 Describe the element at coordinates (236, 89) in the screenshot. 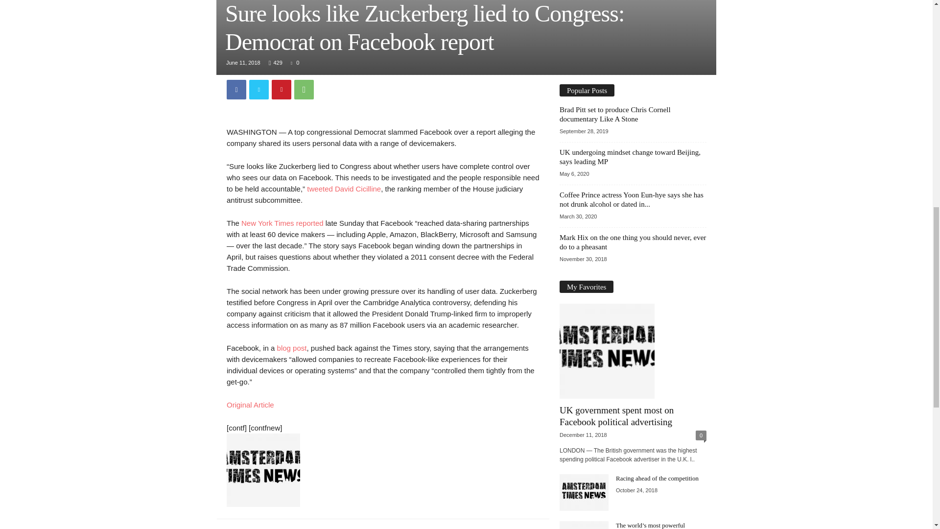

I see `Facebook` at that location.